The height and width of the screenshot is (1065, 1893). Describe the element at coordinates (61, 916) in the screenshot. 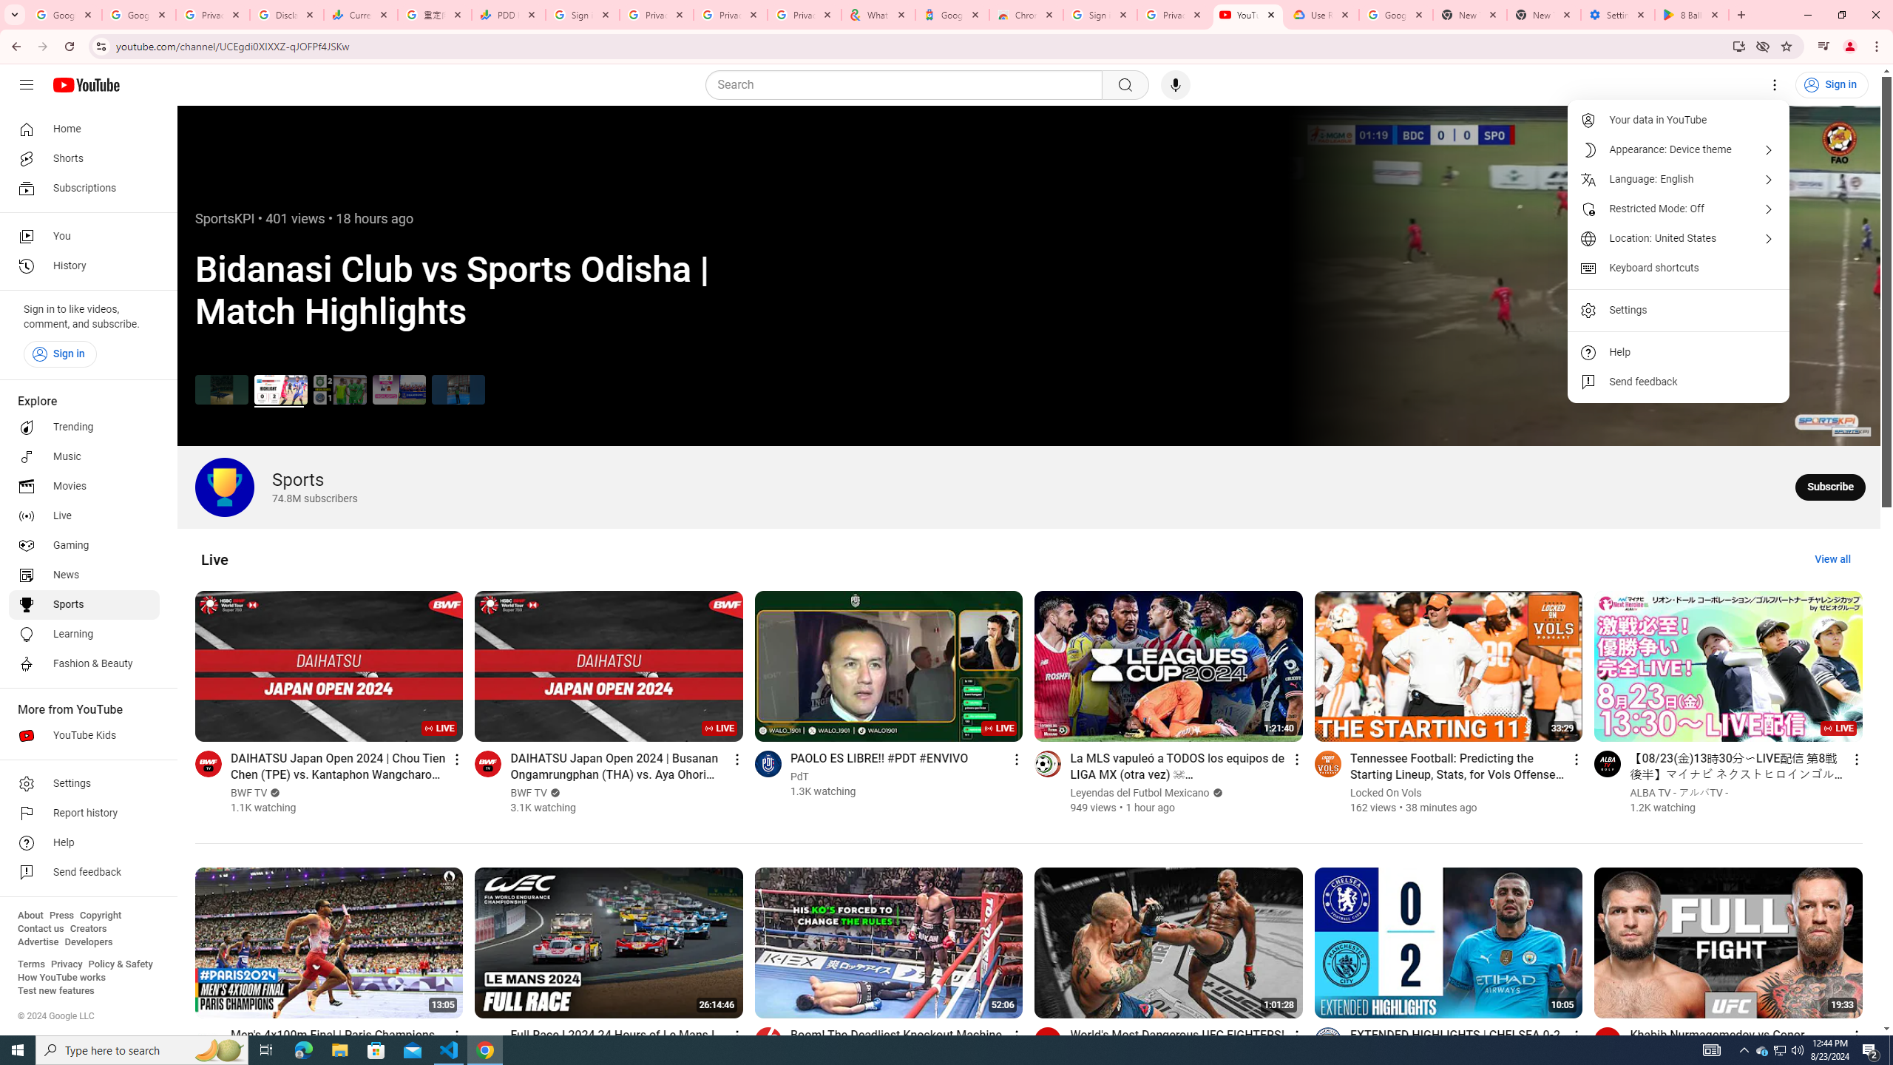

I see `Press` at that location.